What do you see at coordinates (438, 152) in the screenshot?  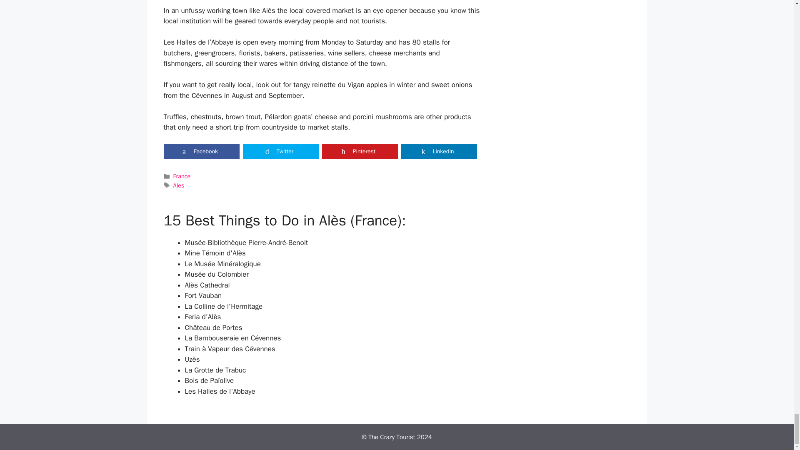 I see `Share on LinkedIn` at bounding box center [438, 152].